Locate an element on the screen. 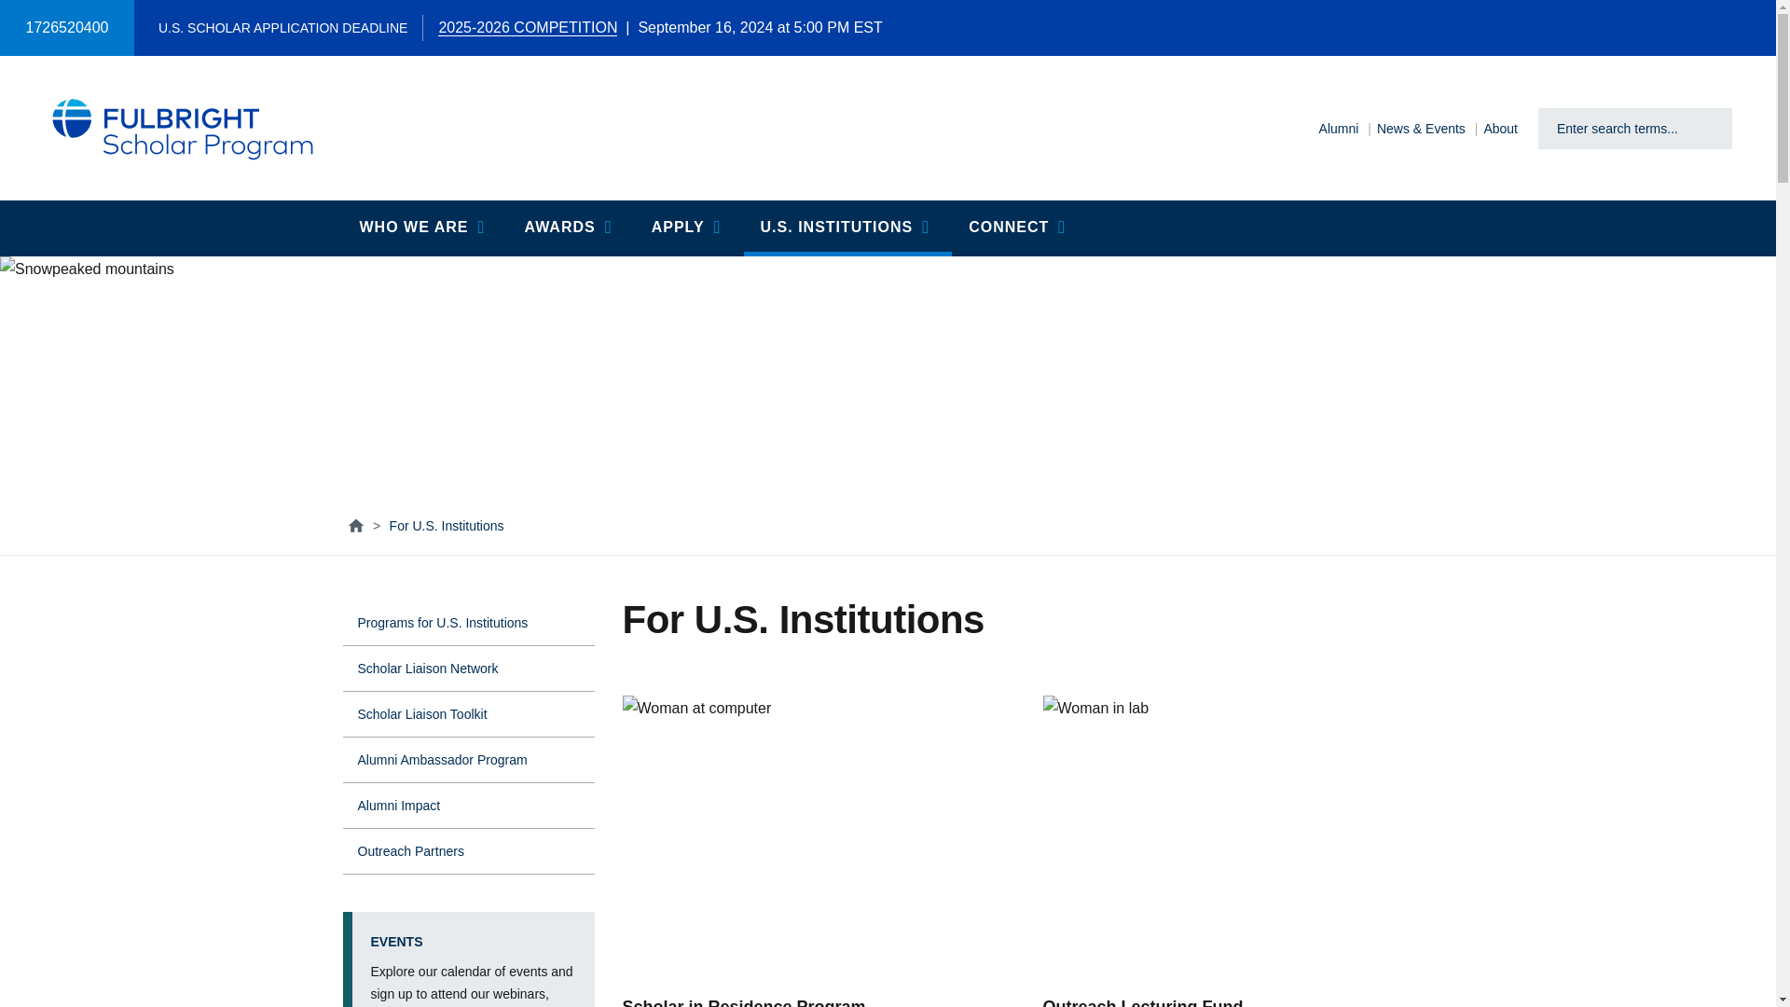 The image size is (1790, 1007). Search is located at coordinates (1711, 128).